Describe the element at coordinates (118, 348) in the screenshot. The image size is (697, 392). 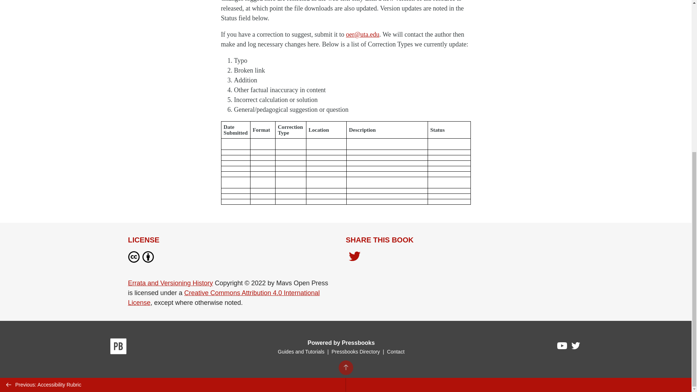
I see `Pressbooks` at that location.